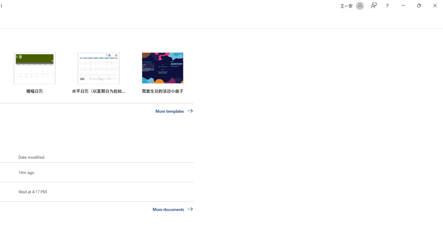 The width and height of the screenshot is (443, 249). What do you see at coordinates (7, 192) in the screenshot?
I see `Pin this item to the list` at bounding box center [7, 192].